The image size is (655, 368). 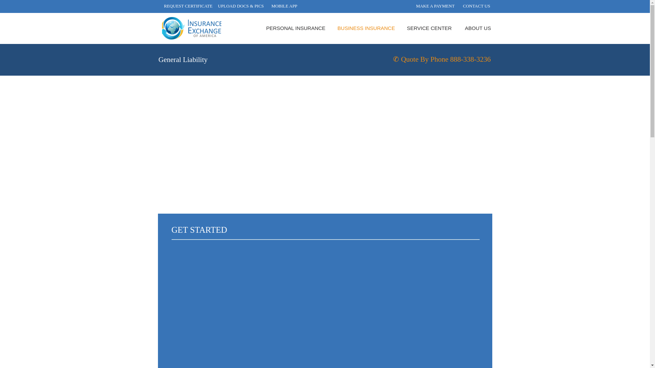 What do you see at coordinates (188, 6) in the screenshot?
I see `REQUEST CERTIFICATE` at bounding box center [188, 6].